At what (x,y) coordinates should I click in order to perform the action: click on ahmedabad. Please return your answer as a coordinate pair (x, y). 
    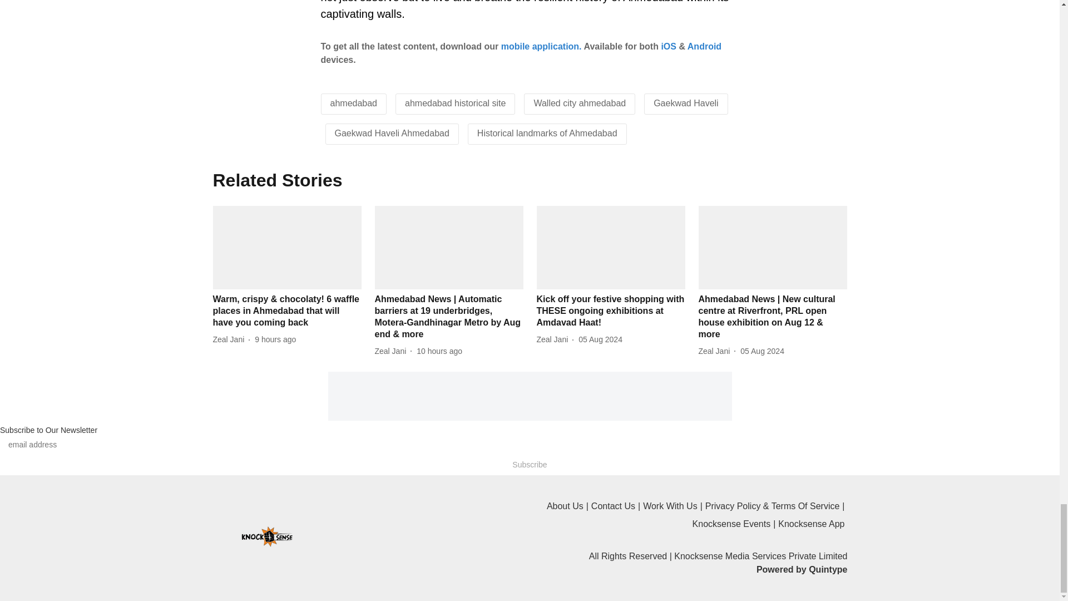
    Looking at the image, I should click on (354, 104).